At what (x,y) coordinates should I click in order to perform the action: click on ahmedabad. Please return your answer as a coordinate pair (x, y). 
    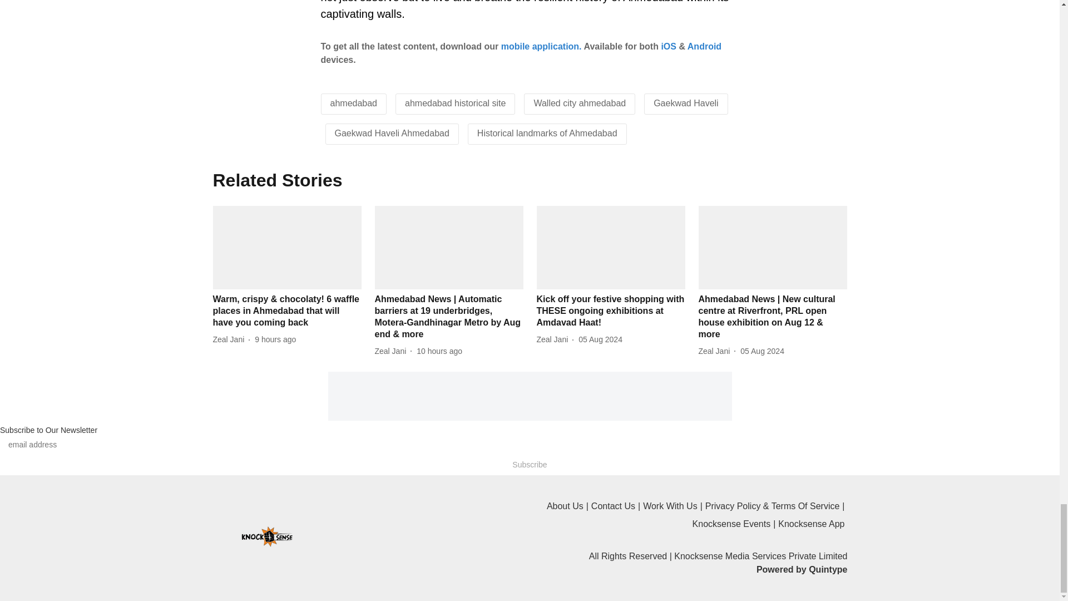
    Looking at the image, I should click on (354, 104).